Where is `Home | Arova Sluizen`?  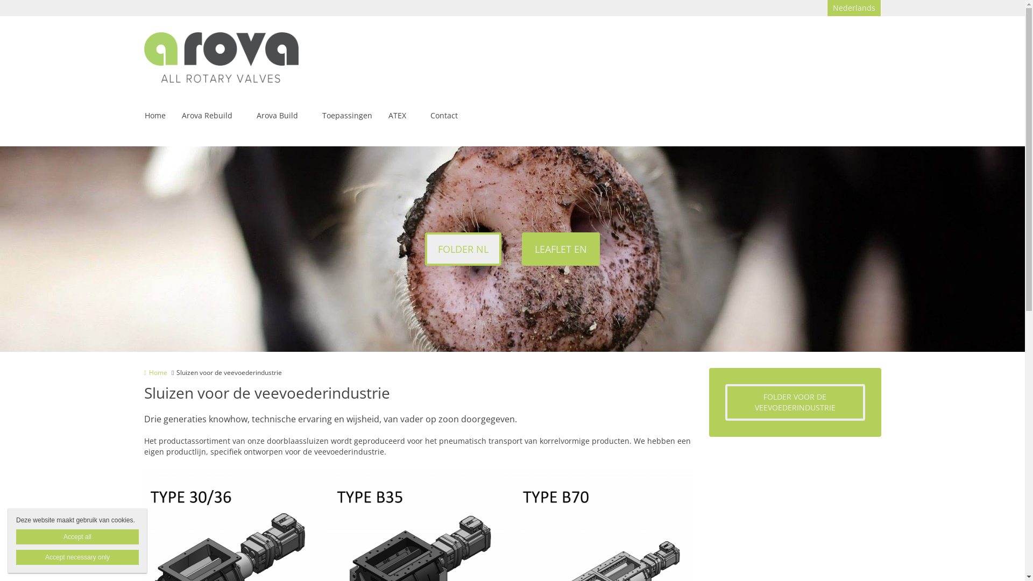 Home | Arova Sluizen is located at coordinates (222, 59).